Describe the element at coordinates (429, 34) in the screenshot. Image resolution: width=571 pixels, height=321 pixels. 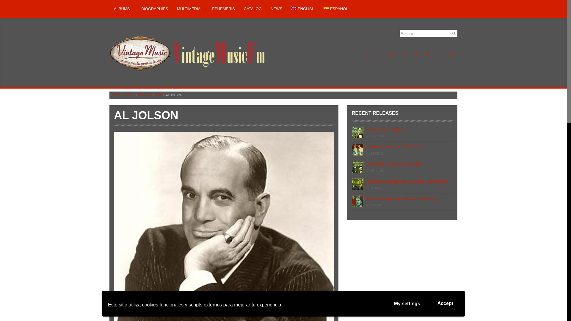
I see `Buscar` at that location.